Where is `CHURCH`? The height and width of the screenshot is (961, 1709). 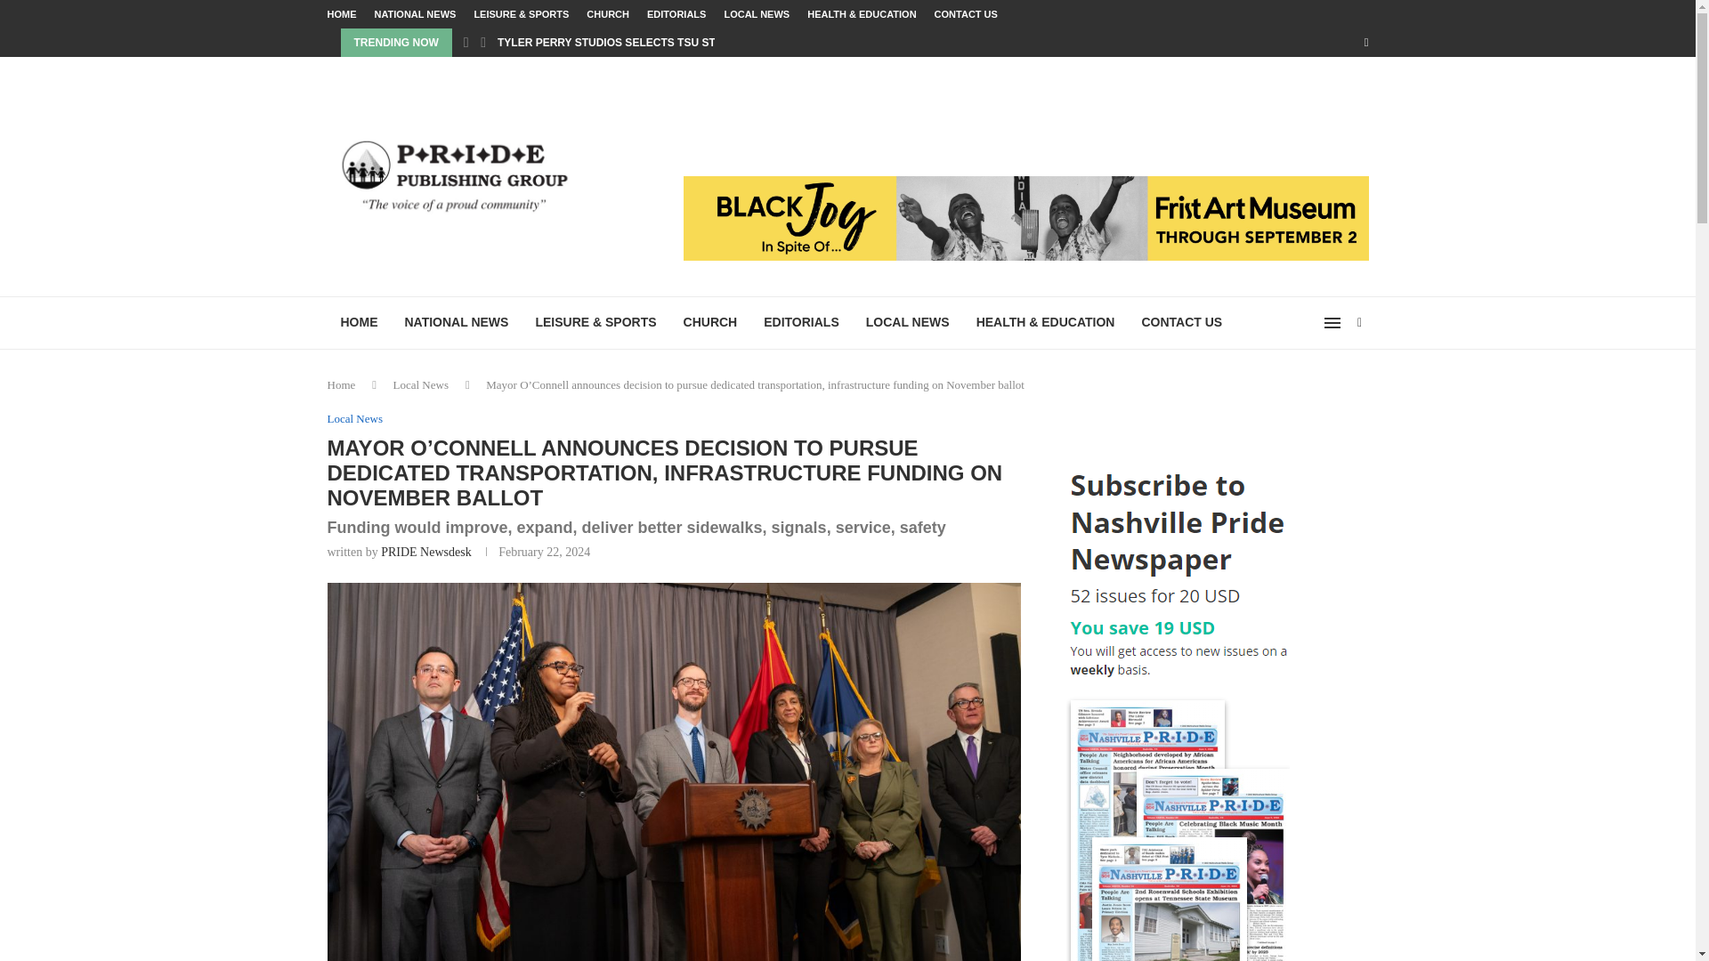 CHURCH is located at coordinates (607, 14).